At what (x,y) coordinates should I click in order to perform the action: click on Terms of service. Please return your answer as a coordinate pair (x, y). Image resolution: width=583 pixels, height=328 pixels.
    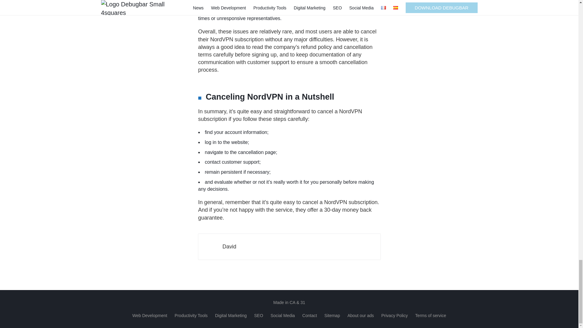
    Looking at the image, I should click on (431, 315).